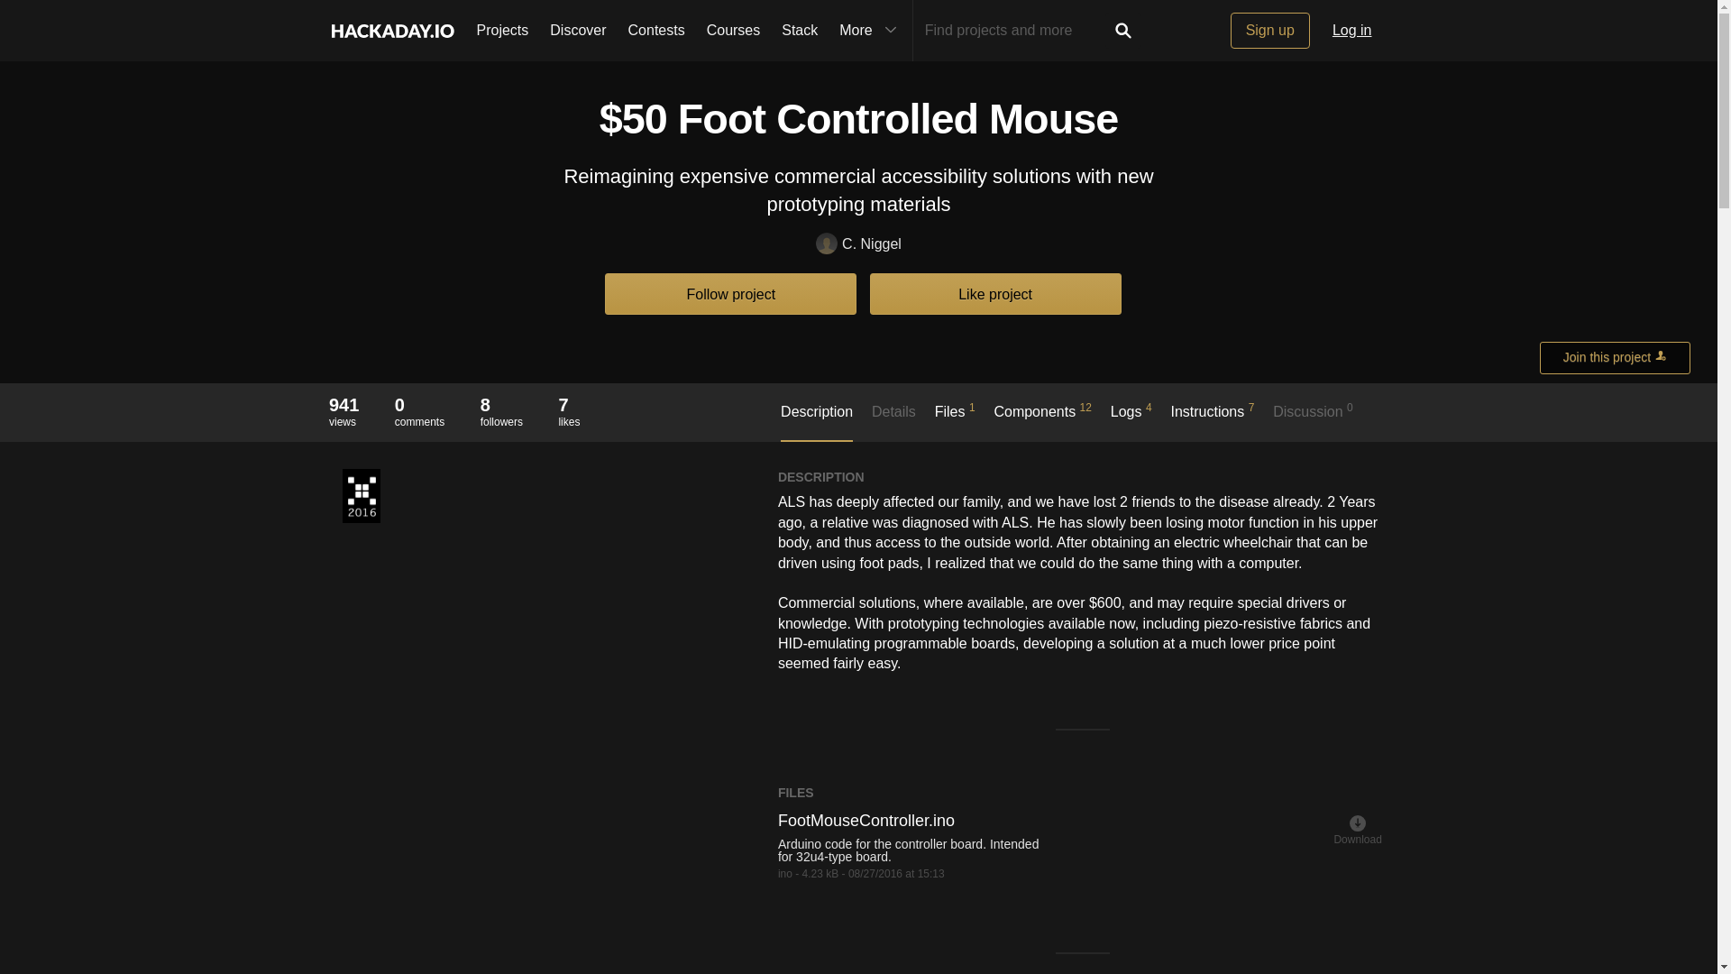 Image resolution: width=1731 pixels, height=974 pixels. I want to click on Instructions 7, so click(1123, 31).